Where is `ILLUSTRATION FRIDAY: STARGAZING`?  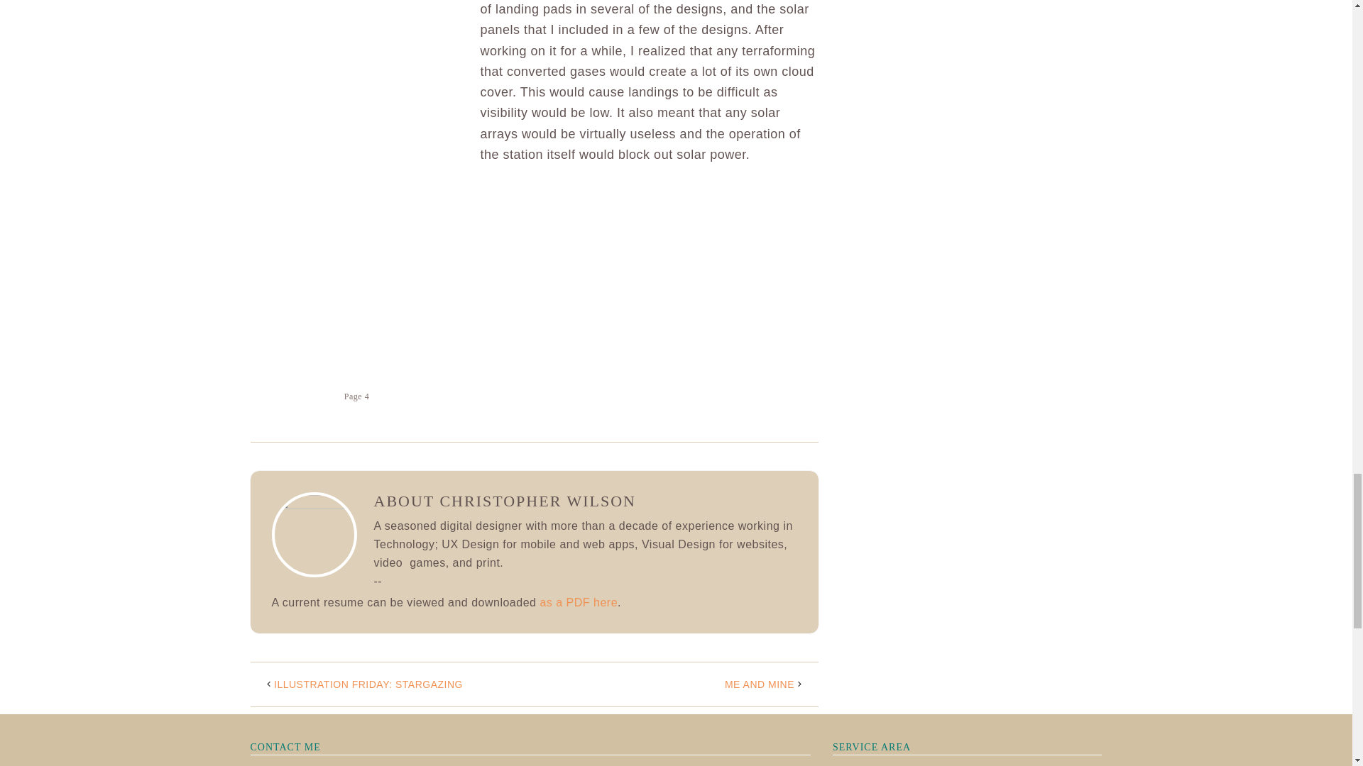 ILLUSTRATION FRIDAY: STARGAZING is located at coordinates (368, 684).